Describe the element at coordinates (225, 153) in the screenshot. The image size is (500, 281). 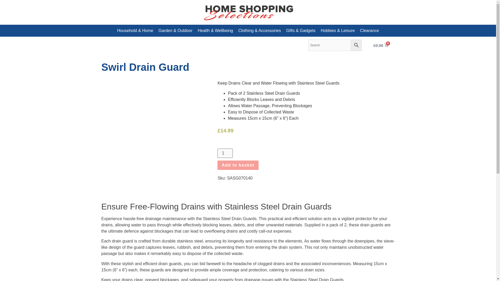
I see `1` at that location.